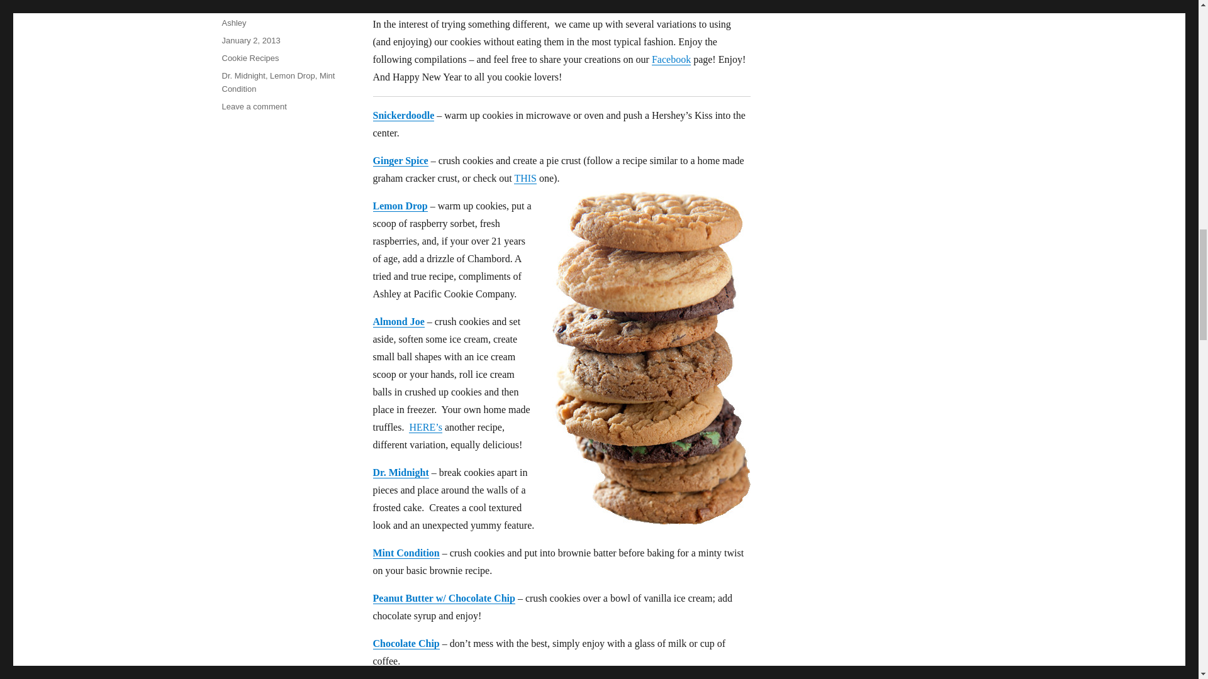  Describe the element at coordinates (671, 59) in the screenshot. I see `Facebook` at that location.